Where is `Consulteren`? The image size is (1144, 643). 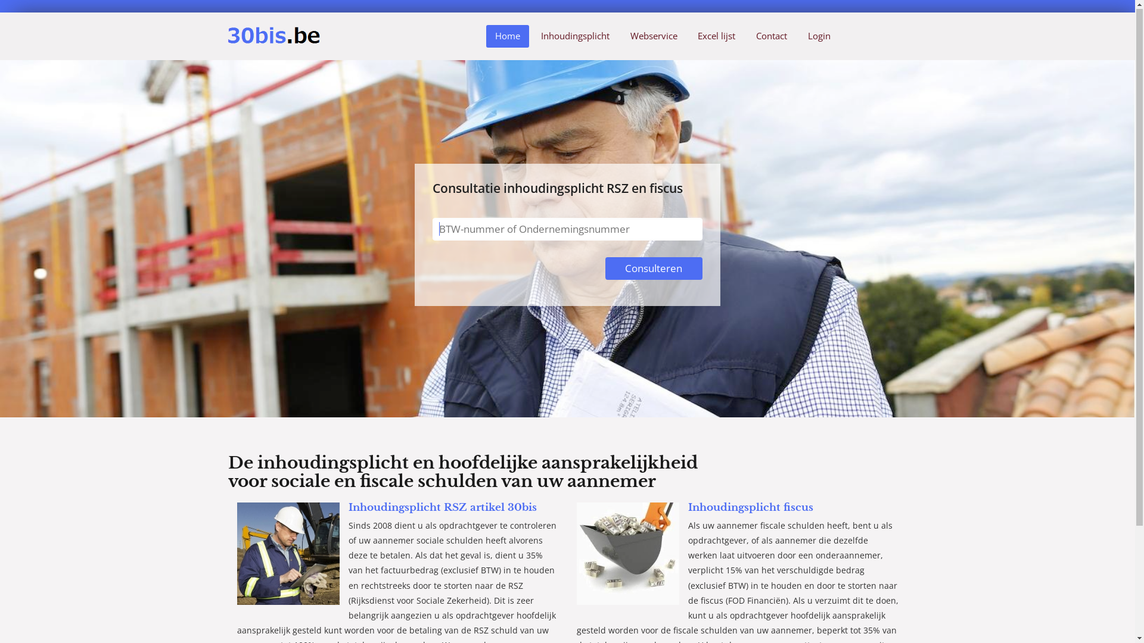
Consulteren is located at coordinates (654, 269).